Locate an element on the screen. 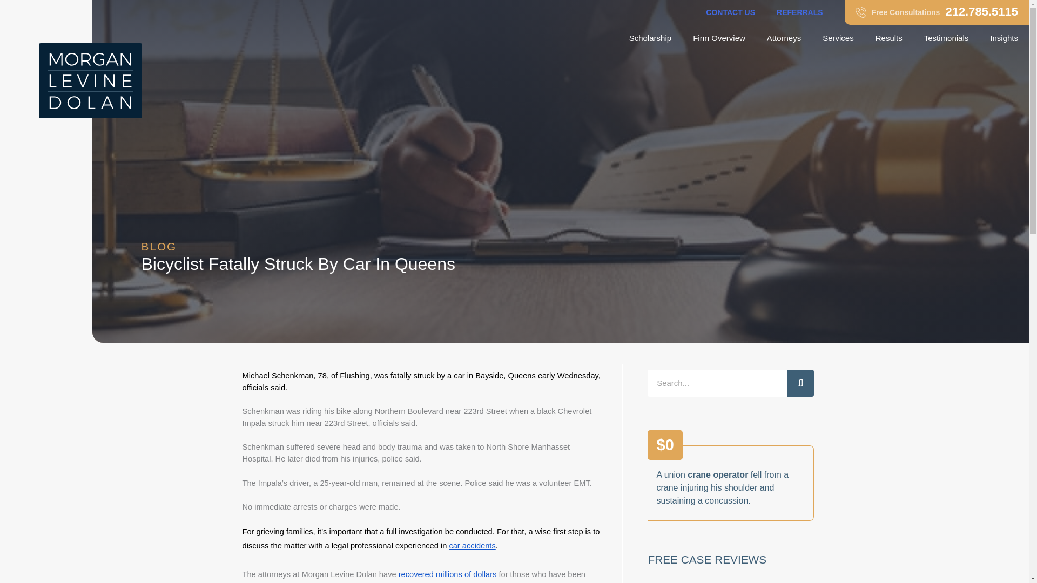 This screenshot has height=583, width=1037. Attorneys is located at coordinates (838, 38).